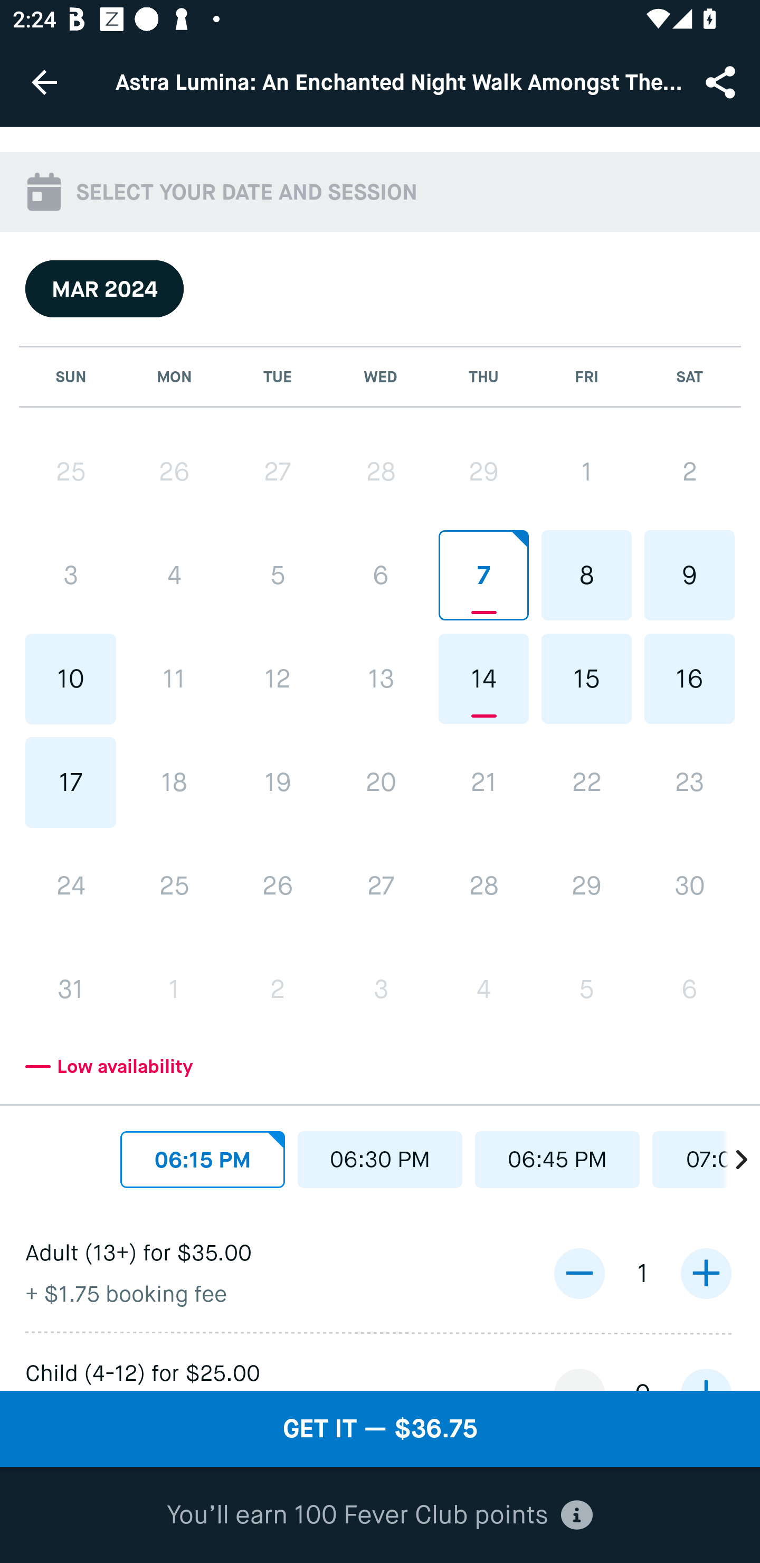  Describe the element at coordinates (579, 1274) in the screenshot. I see `decrease` at that location.